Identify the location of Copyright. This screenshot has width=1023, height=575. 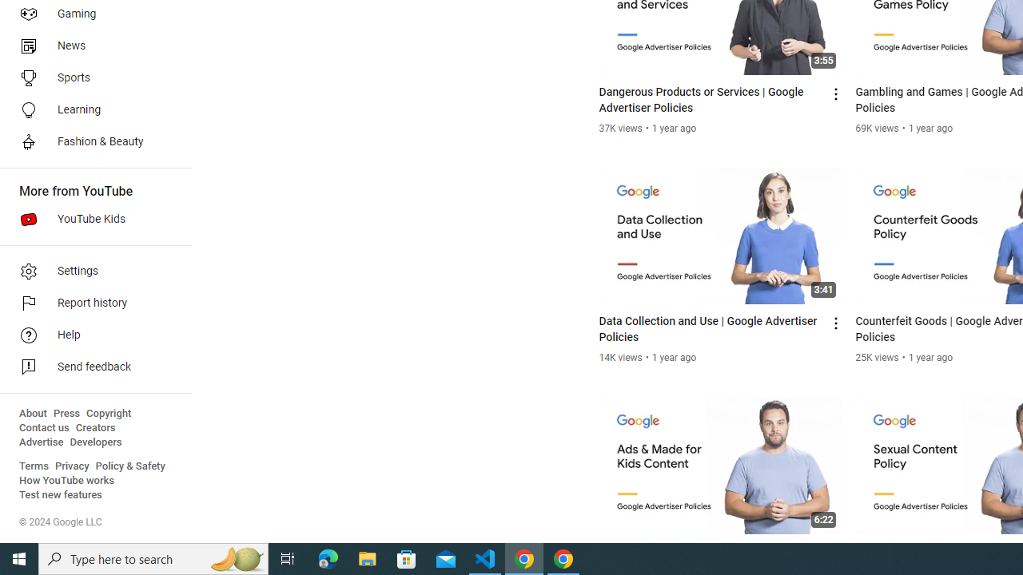
(109, 414).